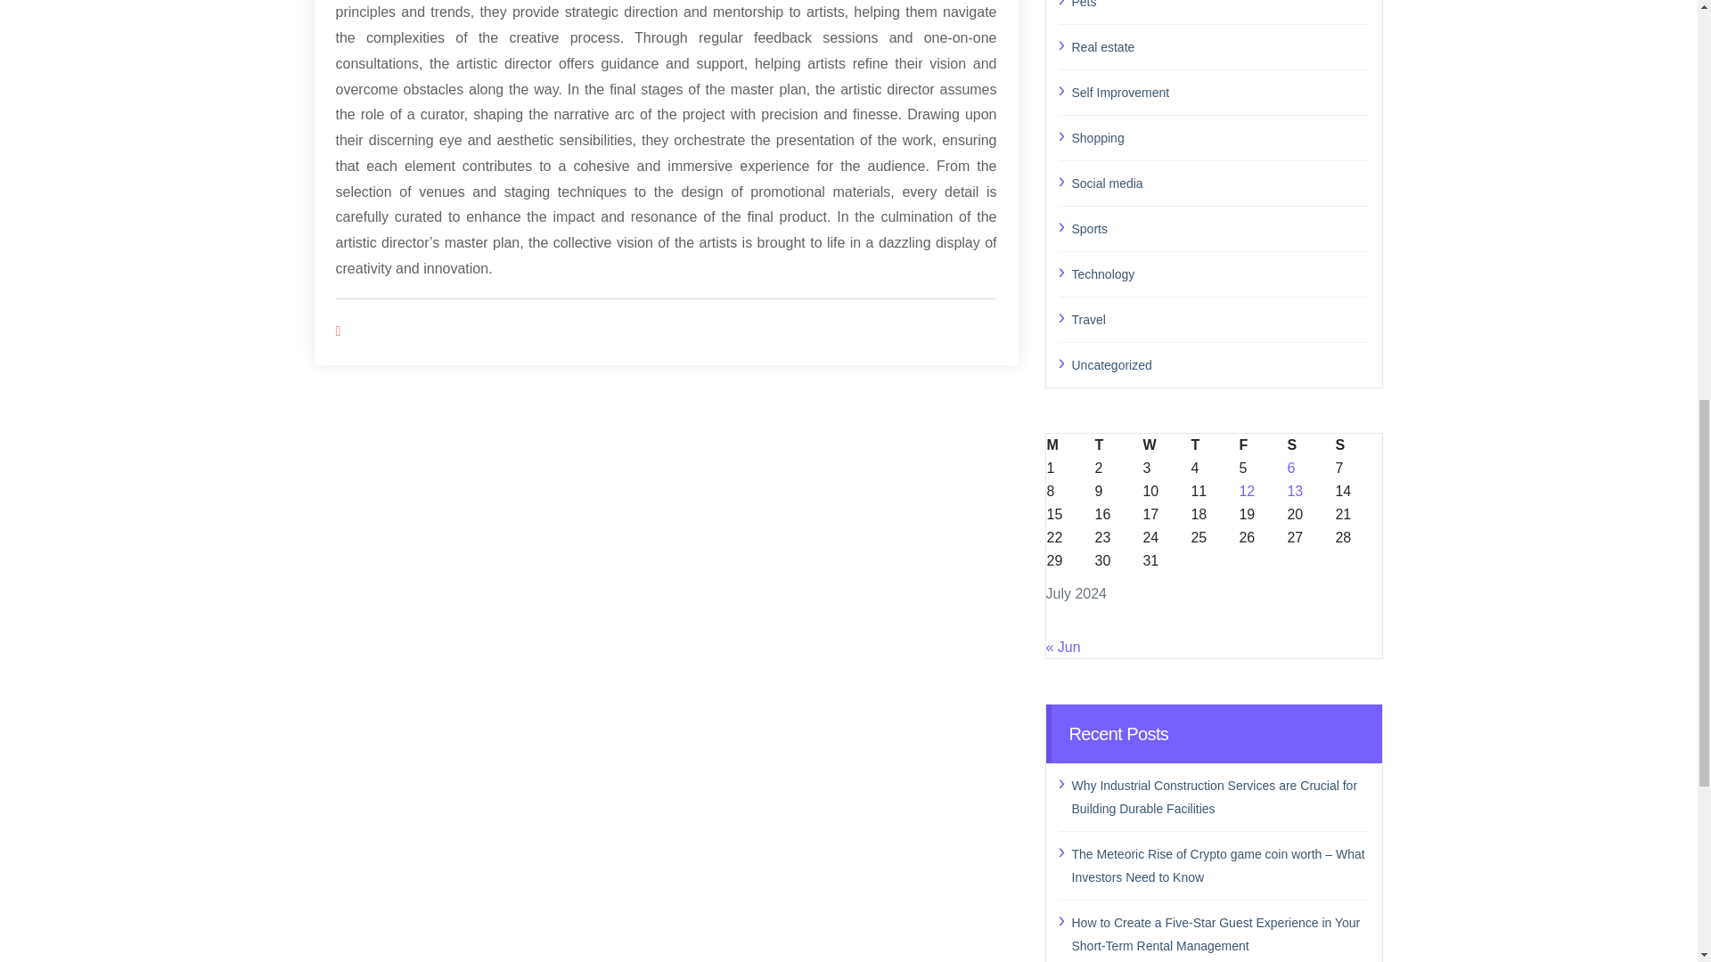 This screenshot has height=962, width=1711. What do you see at coordinates (1165, 444) in the screenshot?
I see `Wednesday` at bounding box center [1165, 444].